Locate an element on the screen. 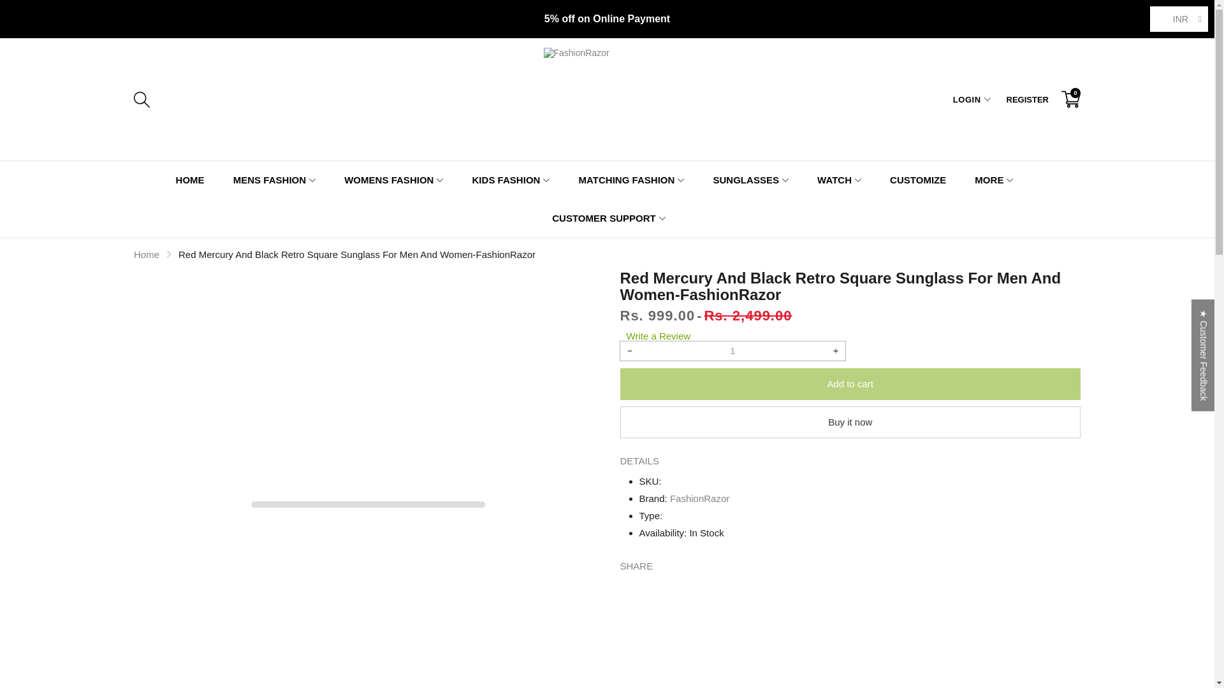  Back to the frontpage is located at coordinates (146, 254).